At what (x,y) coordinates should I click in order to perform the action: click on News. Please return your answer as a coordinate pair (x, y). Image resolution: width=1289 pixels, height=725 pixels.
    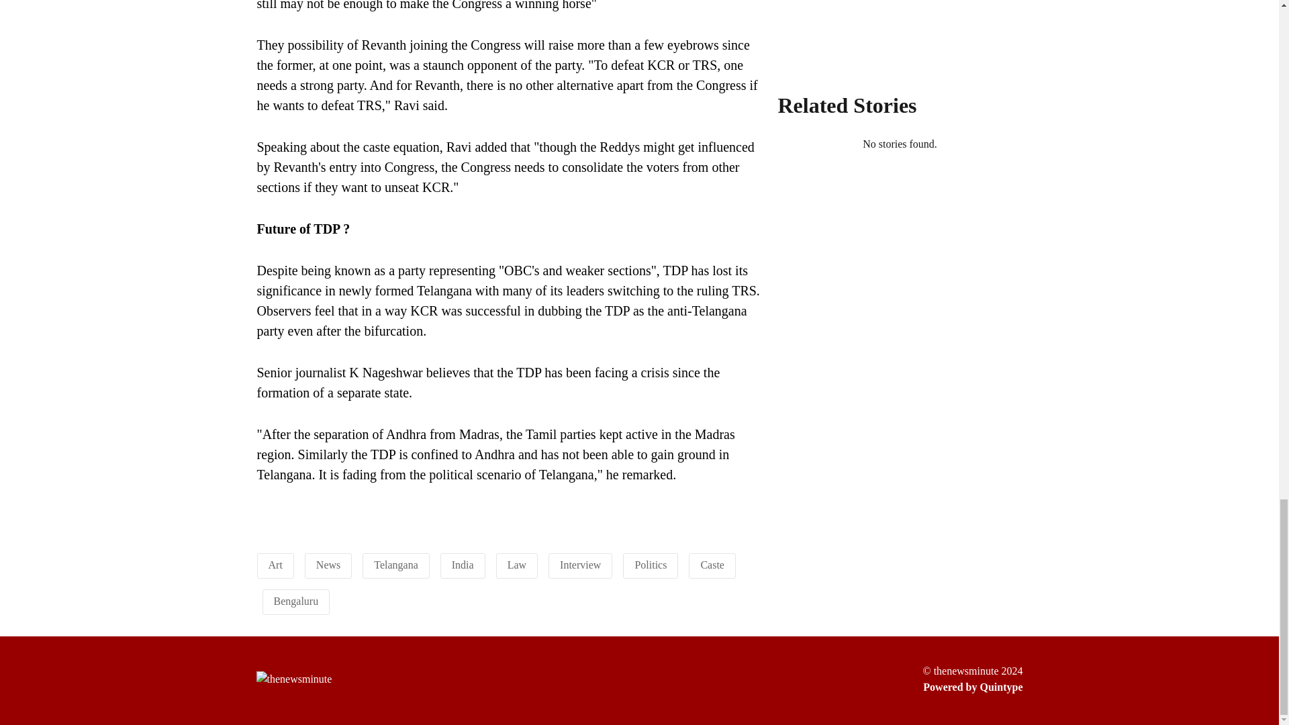
    Looking at the image, I should click on (328, 564).